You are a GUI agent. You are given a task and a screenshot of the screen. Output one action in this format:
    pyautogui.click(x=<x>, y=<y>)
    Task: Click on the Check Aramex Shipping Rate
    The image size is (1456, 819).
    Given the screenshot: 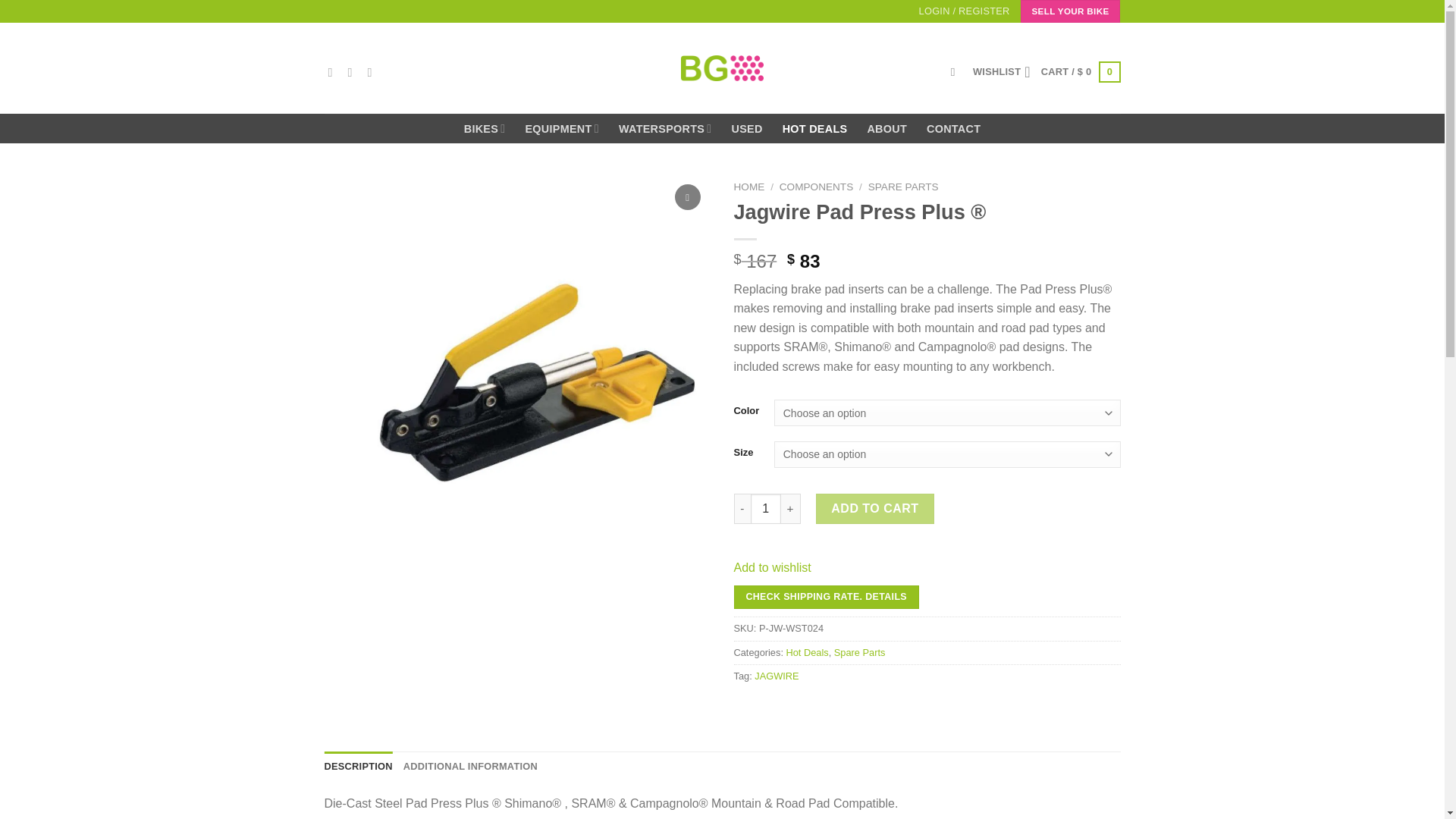 What is the action you would take?
    pyautogui.click(x=826, y=598)
    